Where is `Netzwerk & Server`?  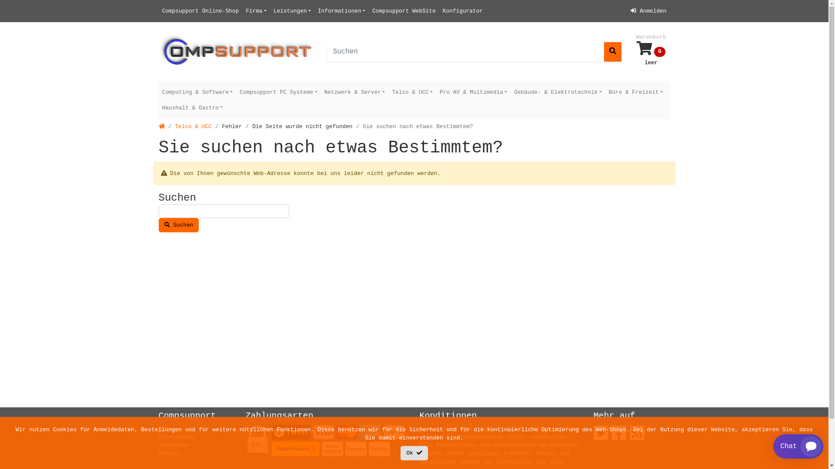
Netzwerk & Server is located at coordinates (355, 92).